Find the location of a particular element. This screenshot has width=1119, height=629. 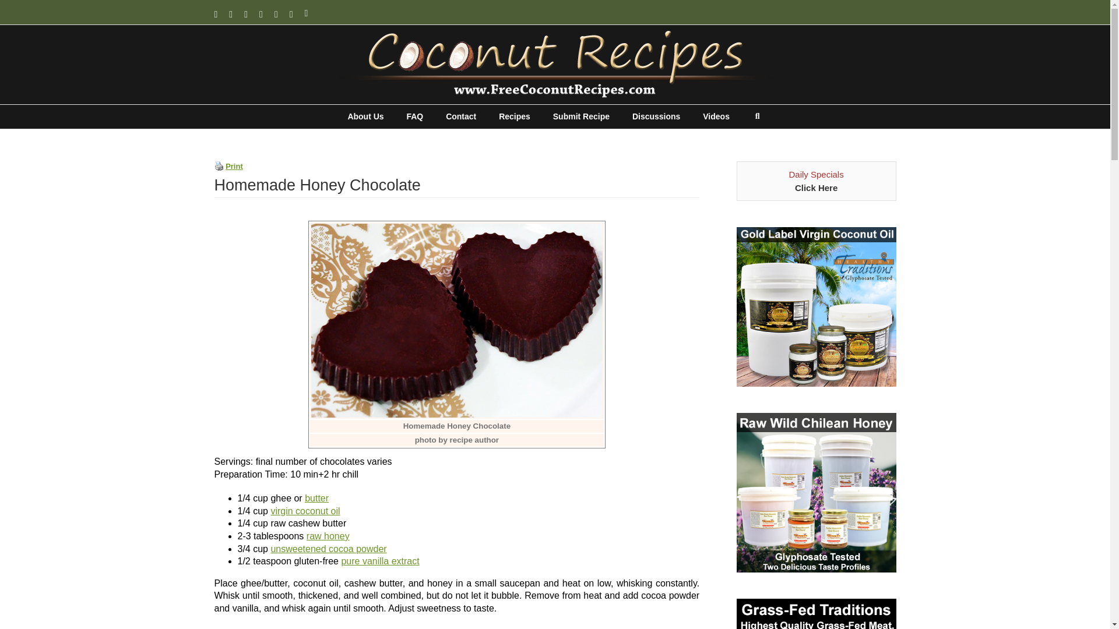

Discussions is located at coordinates (656, 116).